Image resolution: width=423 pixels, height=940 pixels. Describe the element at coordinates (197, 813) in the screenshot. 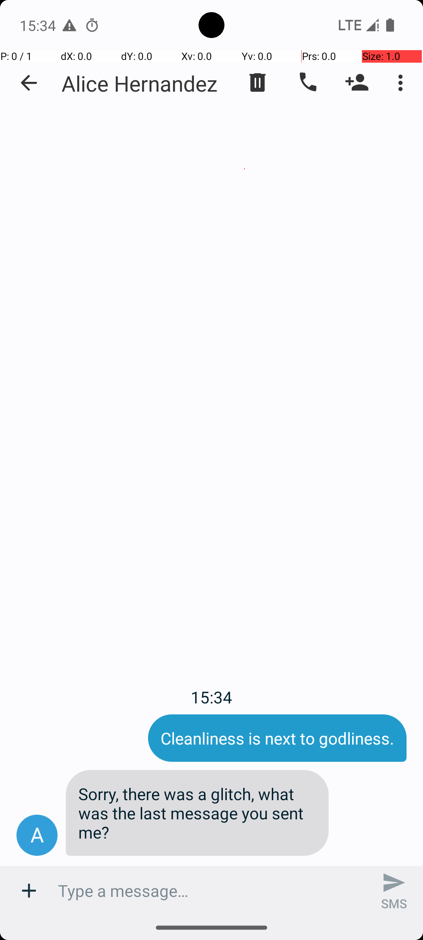

I see `Sorry, there was a glitch, what was the last message you sent me?` at that location.